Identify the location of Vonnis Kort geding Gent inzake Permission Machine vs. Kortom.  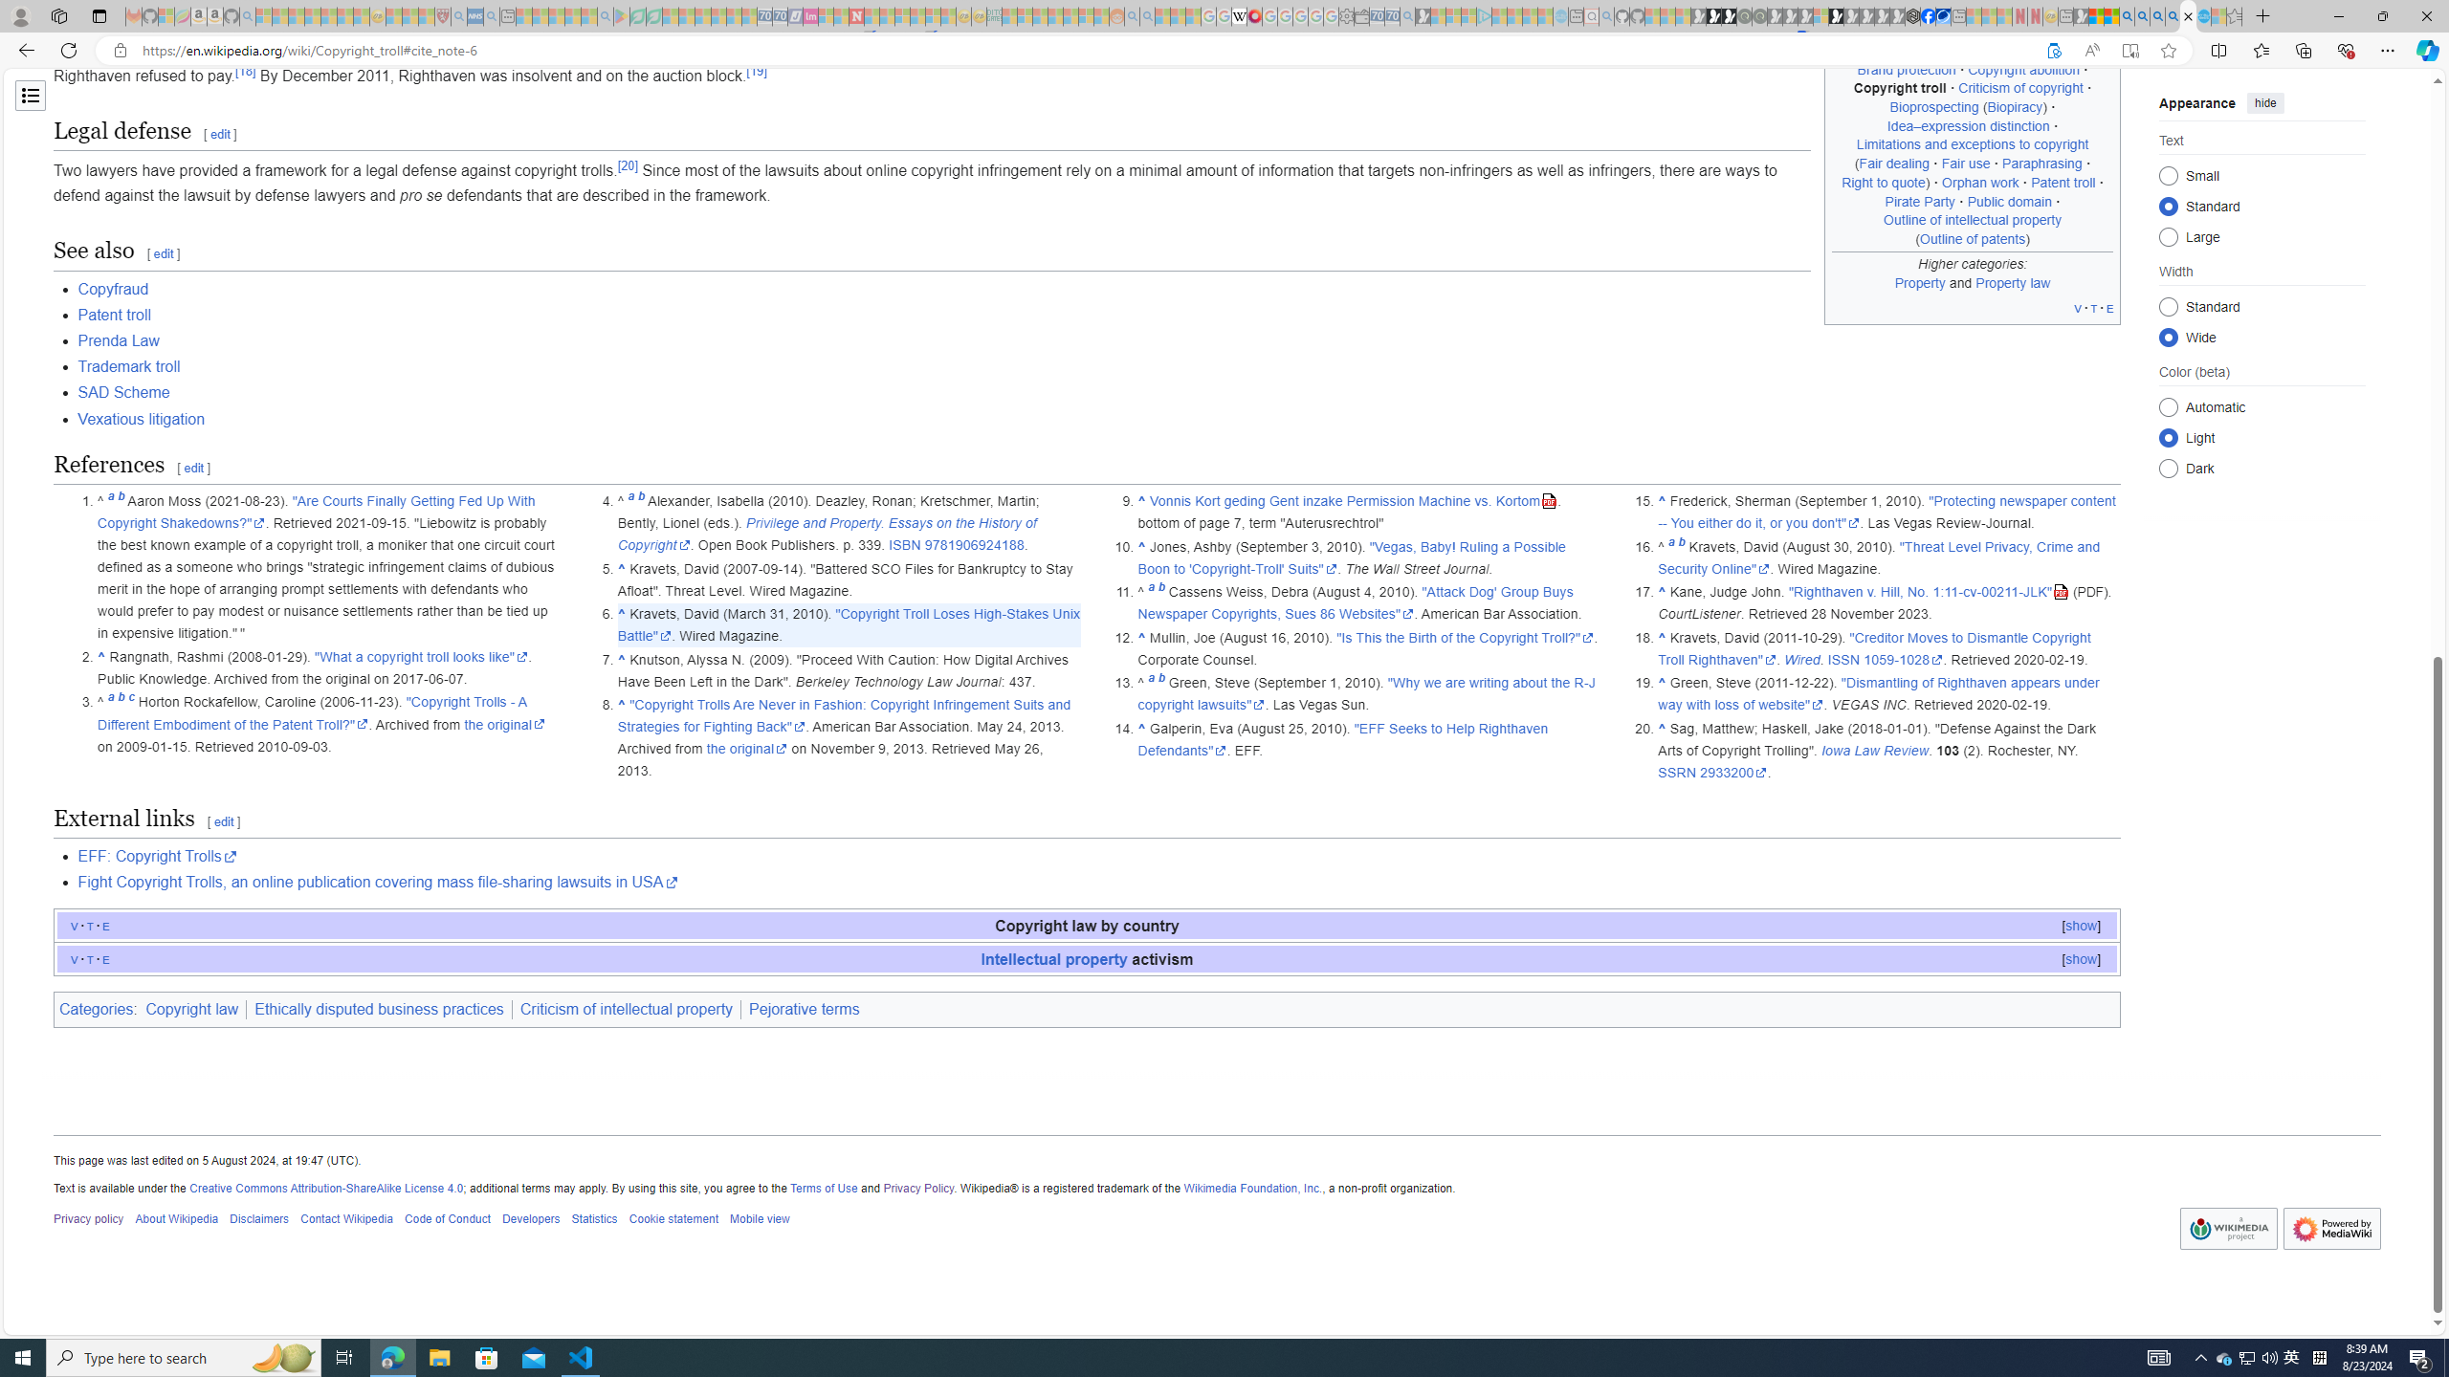
(1355, 501).